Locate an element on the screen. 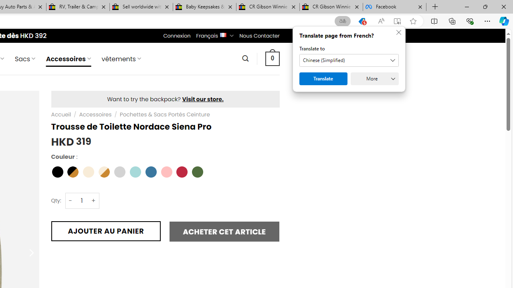 The image size is (513, 288). ACHETER CET ARTICLE is located at coordinates (224, 231).